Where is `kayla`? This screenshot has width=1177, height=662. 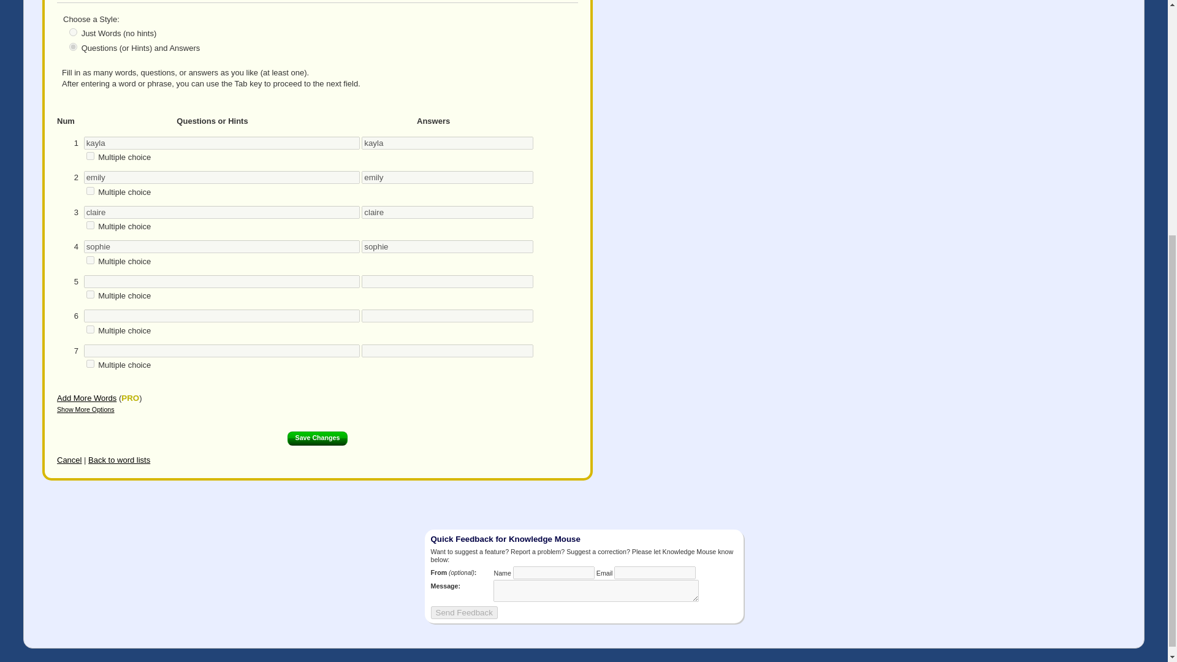 kayla is located at coordinates (447, 143).